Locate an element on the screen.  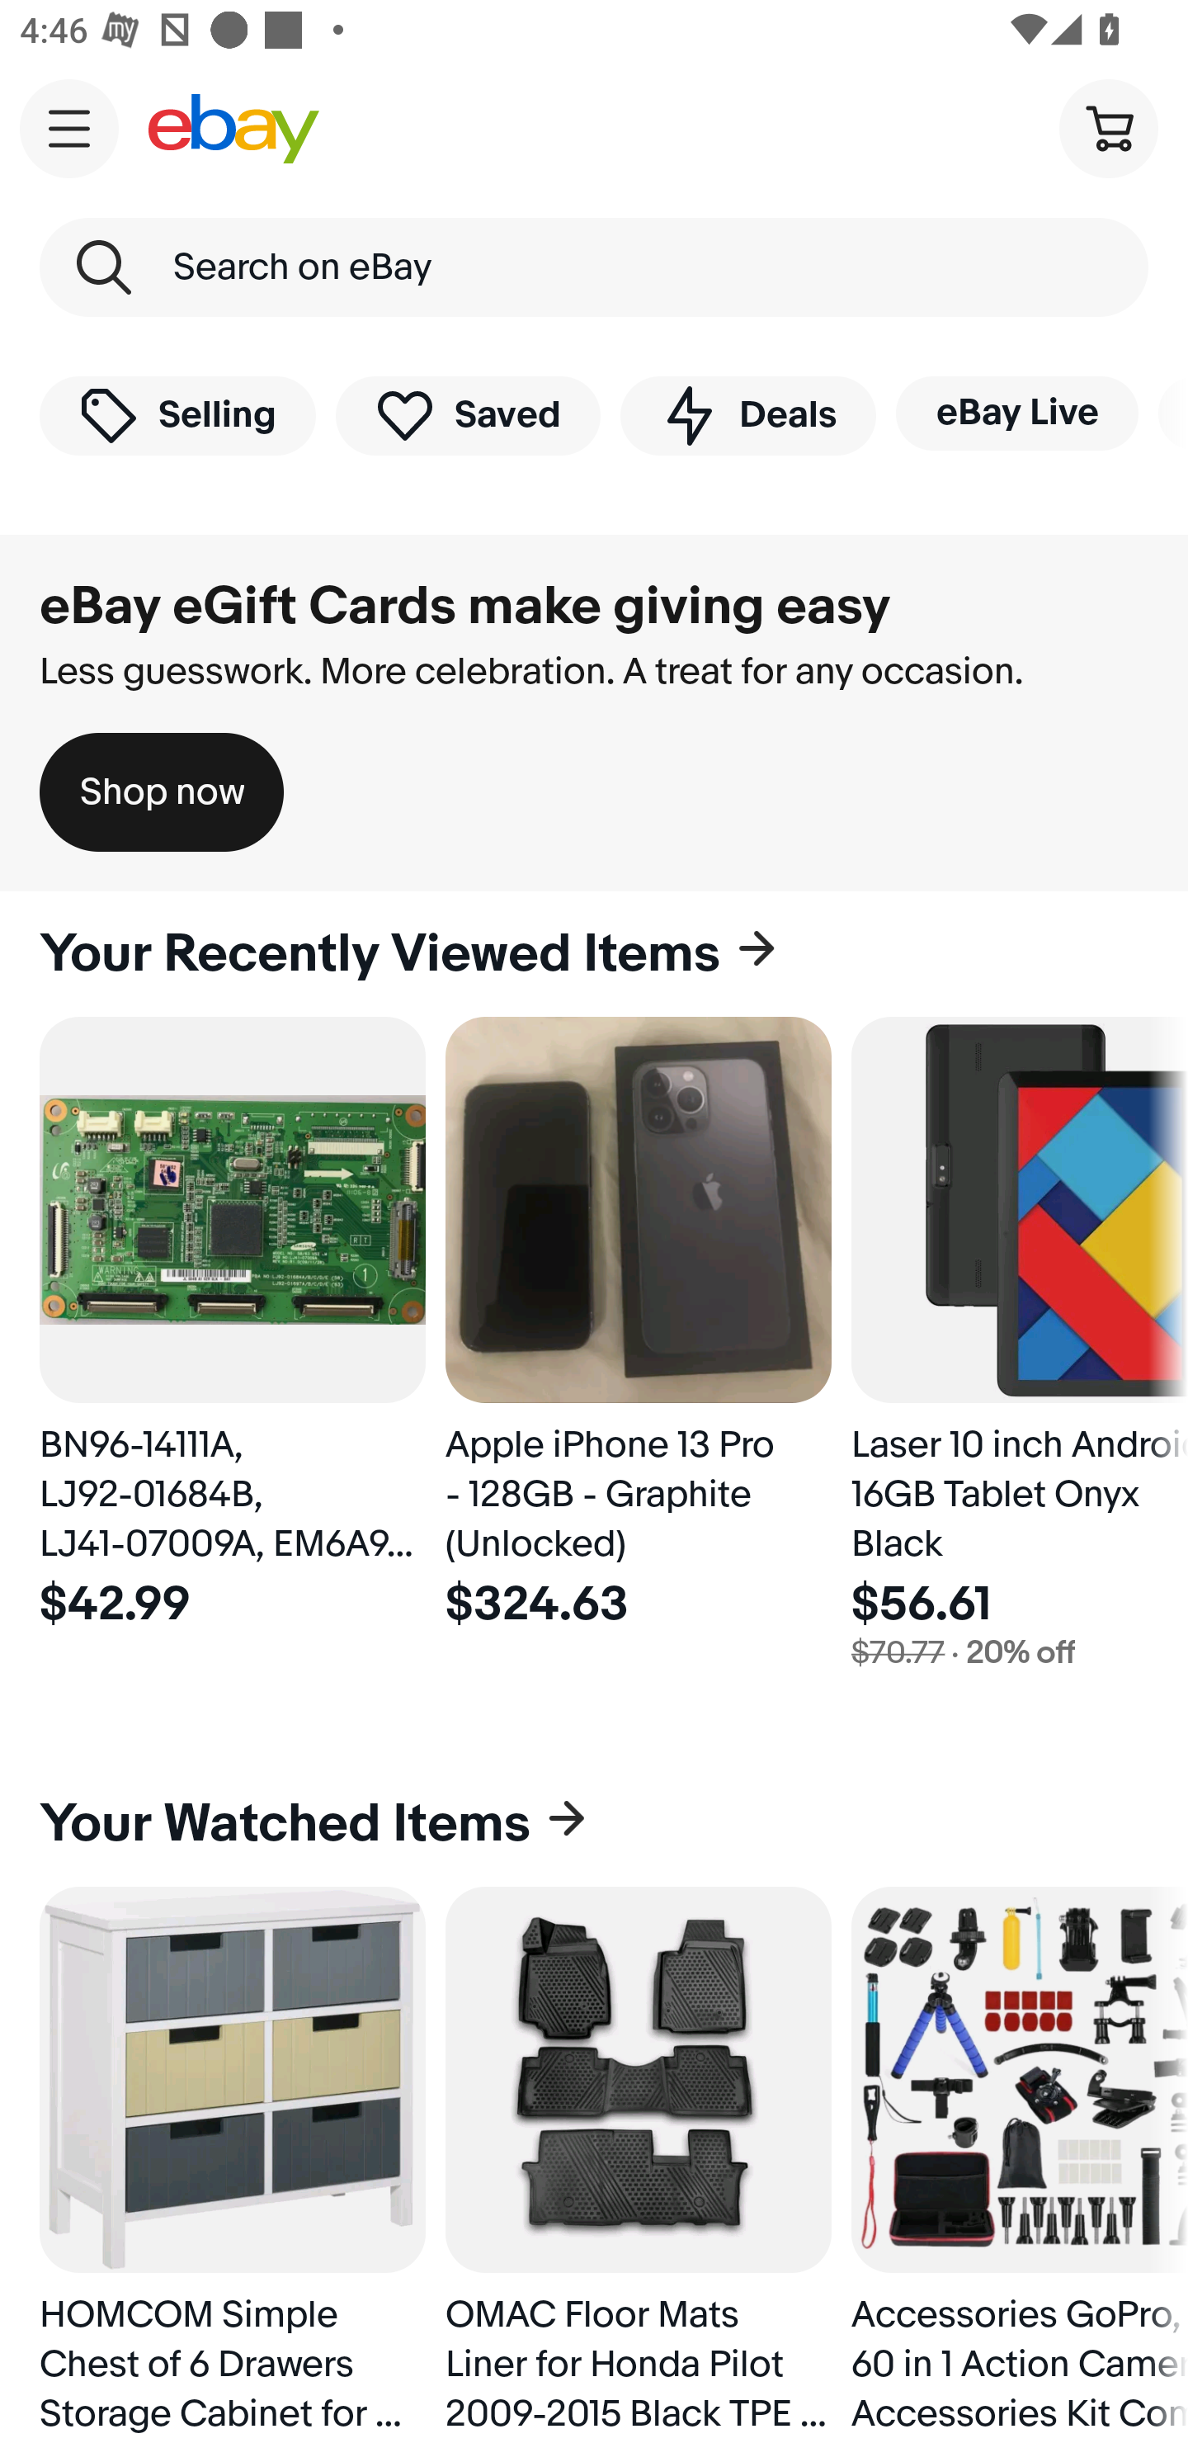
Saved is located at coordinates (469, 414).